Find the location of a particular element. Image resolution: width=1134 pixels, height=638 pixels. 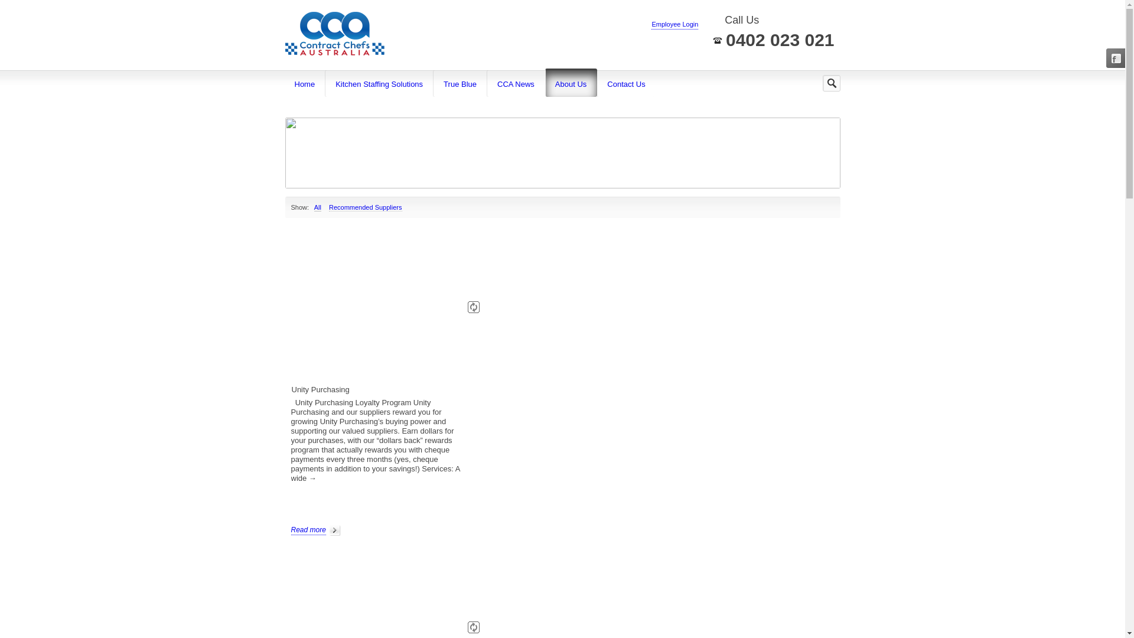

True Blue is located at coordinates (461, 84).